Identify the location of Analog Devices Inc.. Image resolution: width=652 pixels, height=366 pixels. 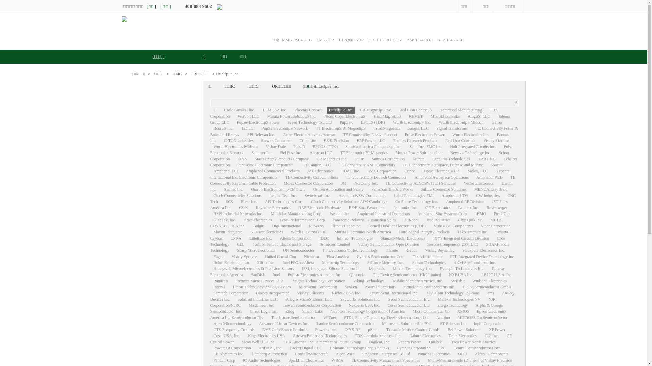
(362, 296).